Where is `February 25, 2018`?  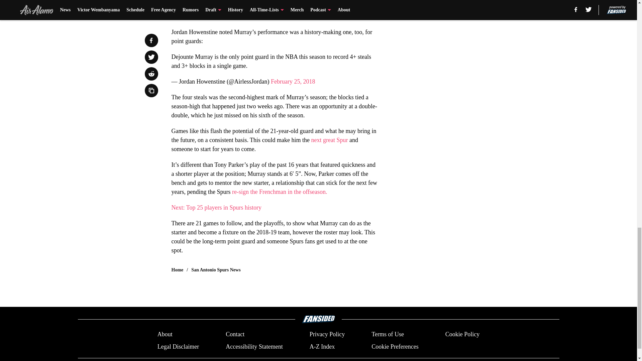 February 25, 2018 is located at coordinates (293, 82).